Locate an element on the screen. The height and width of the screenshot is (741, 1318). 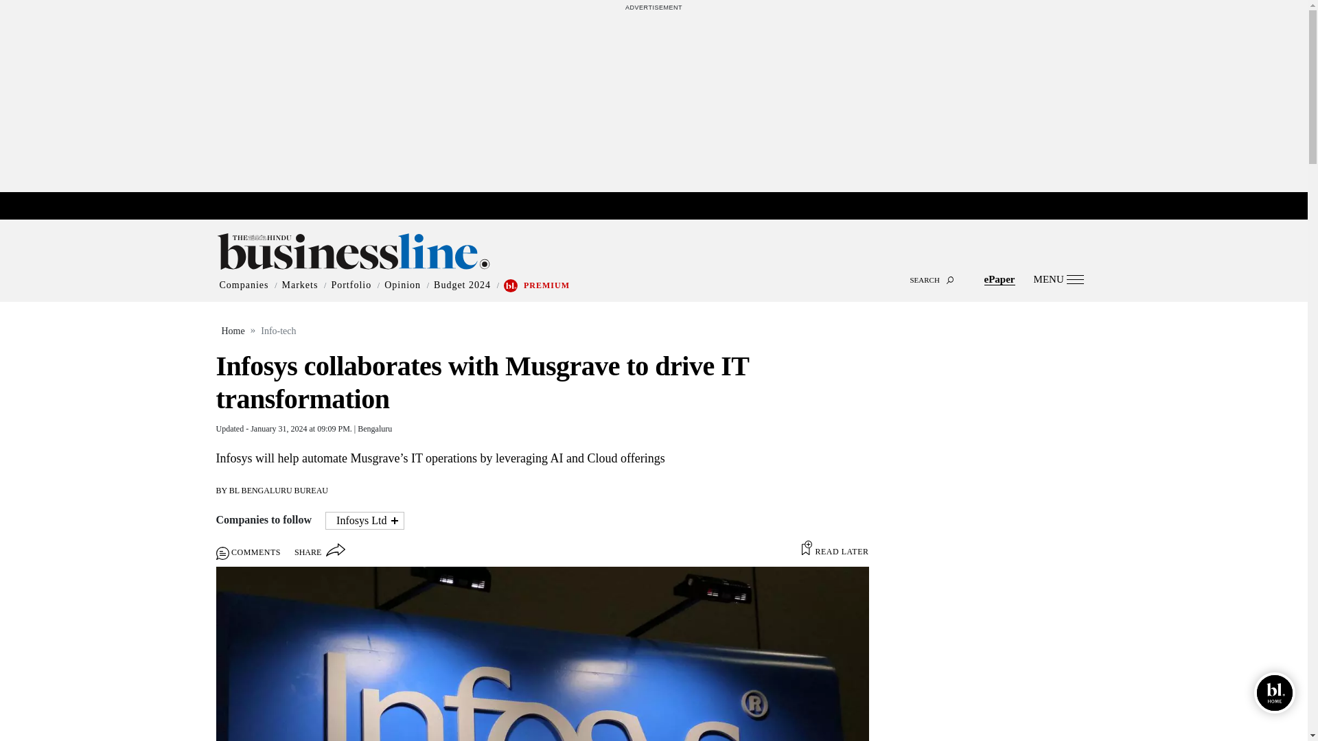
PREMIUM is located at coordinates (546, 285).